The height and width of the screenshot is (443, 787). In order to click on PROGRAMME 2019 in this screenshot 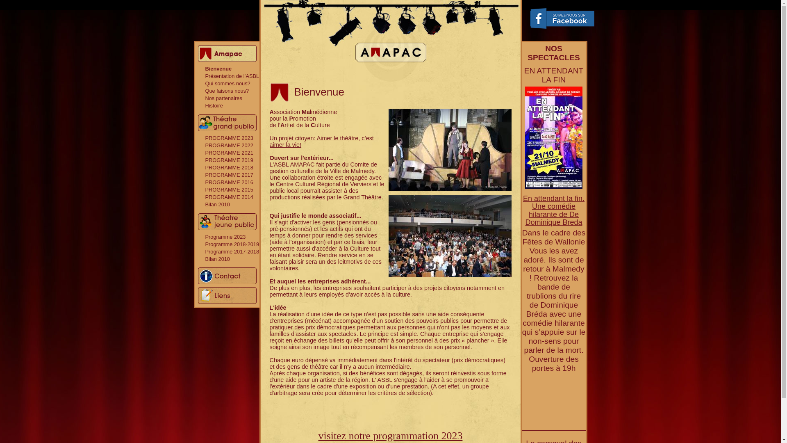, I will do `click(229, 160)`.